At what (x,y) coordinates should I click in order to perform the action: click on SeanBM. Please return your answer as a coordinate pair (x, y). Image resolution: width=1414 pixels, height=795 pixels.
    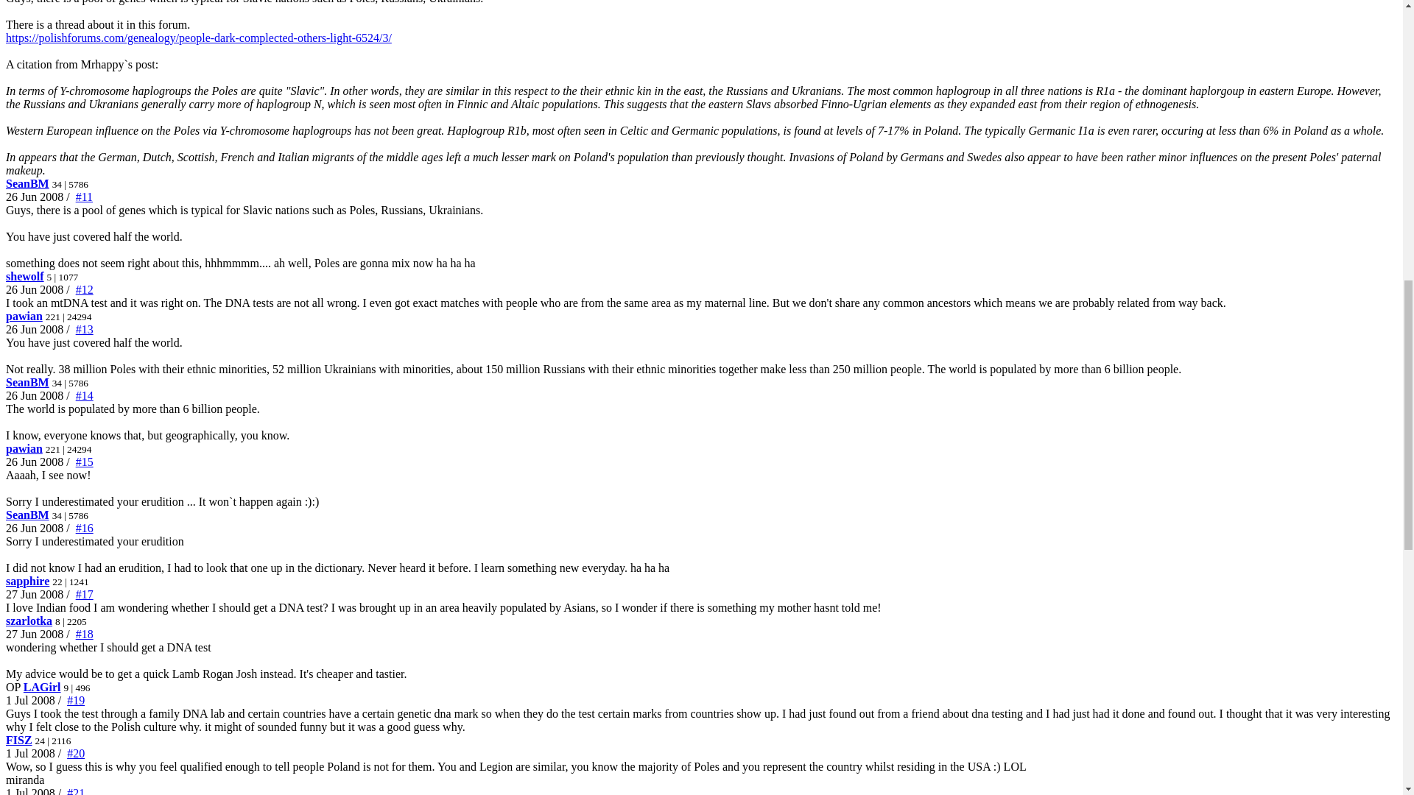
    Looking at the image, I should click on (27, 183).